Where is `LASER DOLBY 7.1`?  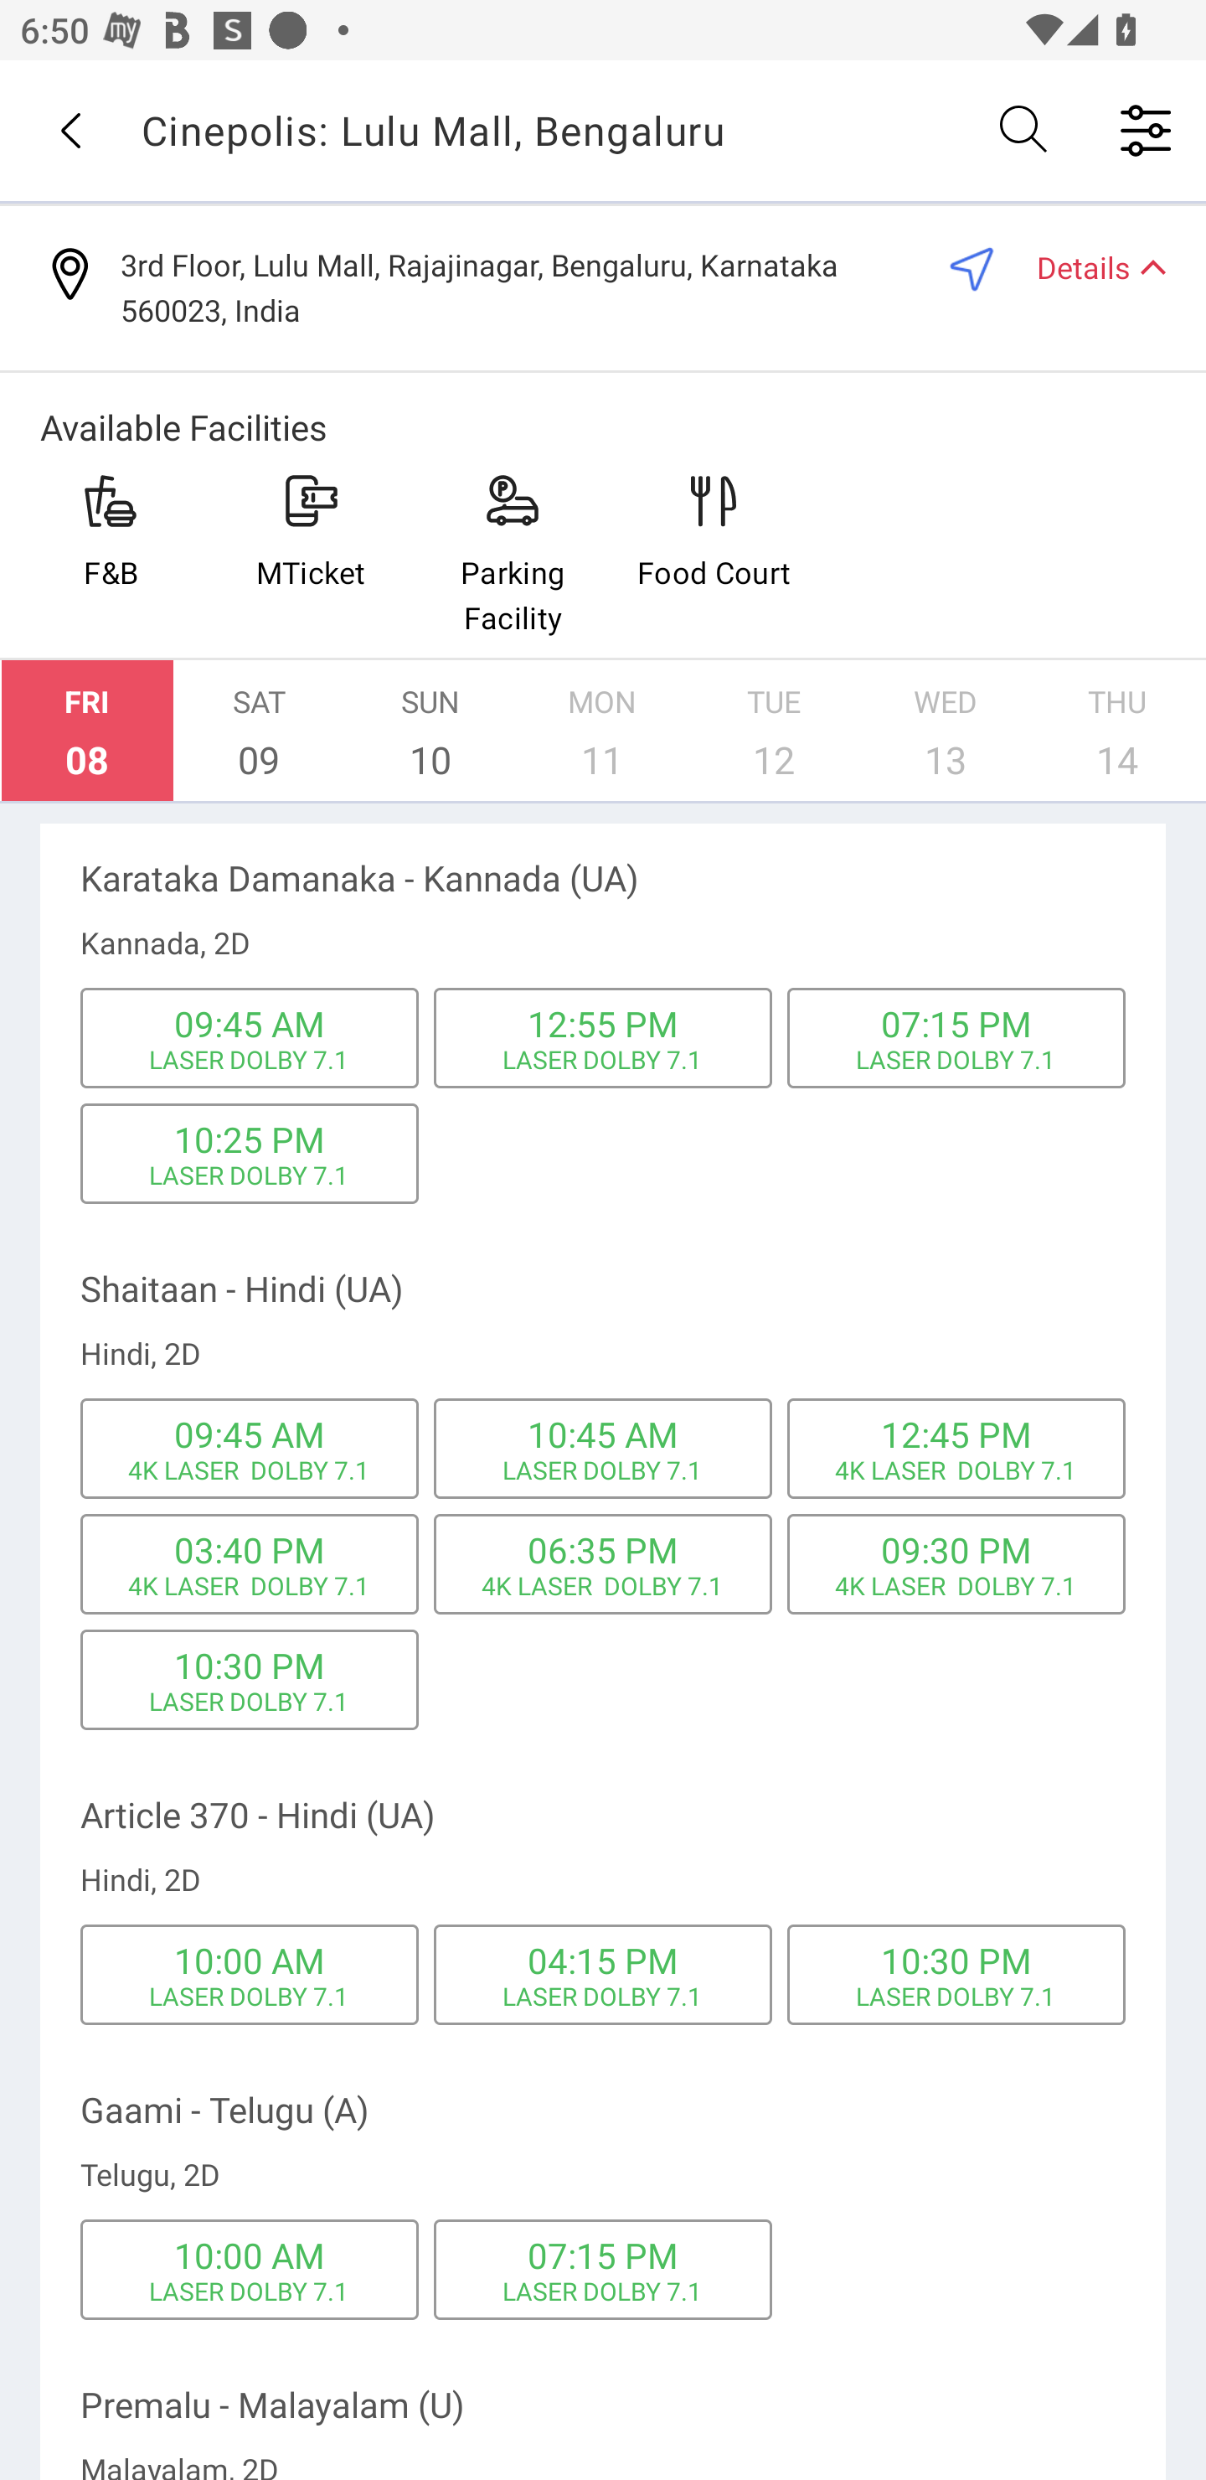
LASER DOLBY 7.1 is located at coordinates (250, 1175).